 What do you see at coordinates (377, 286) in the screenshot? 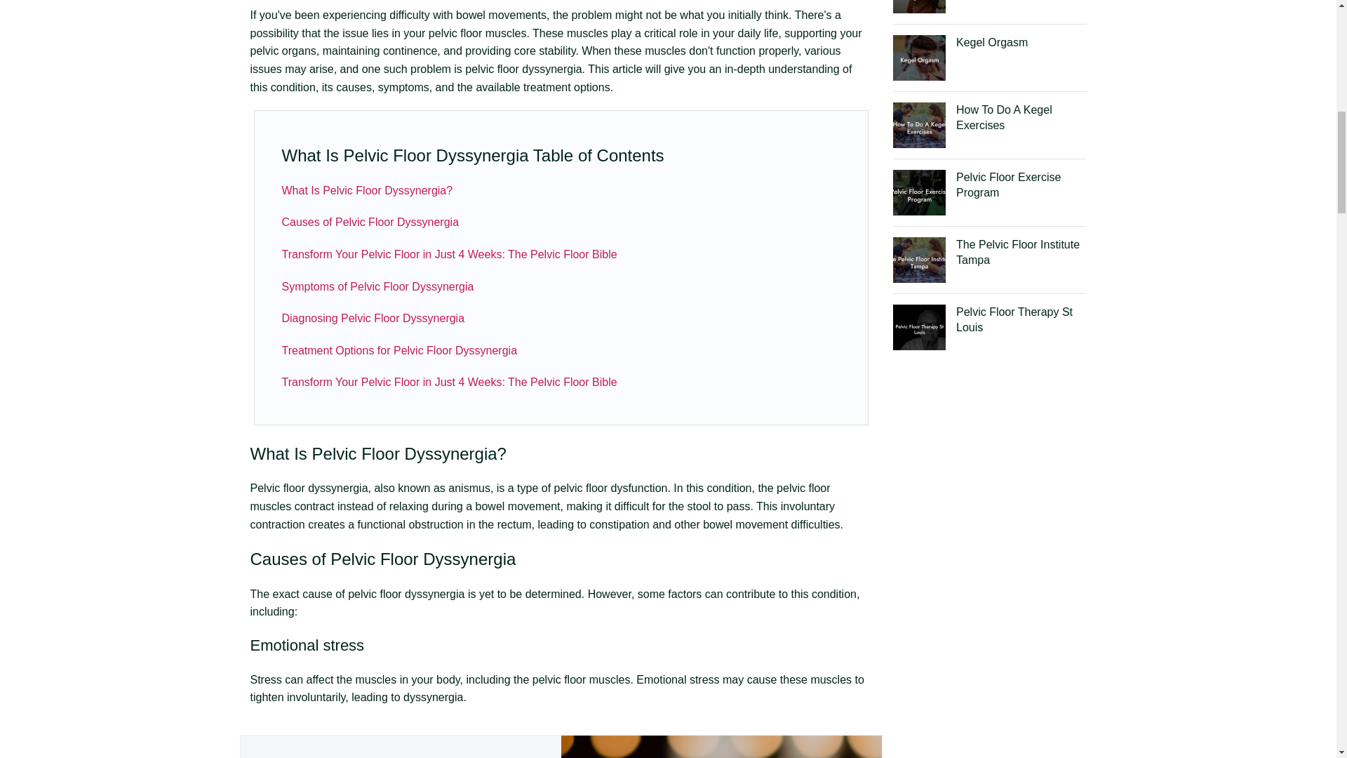
I see `Symptoms of Pelvic Floor Dyssynergia` at bounding box center [377, 286].